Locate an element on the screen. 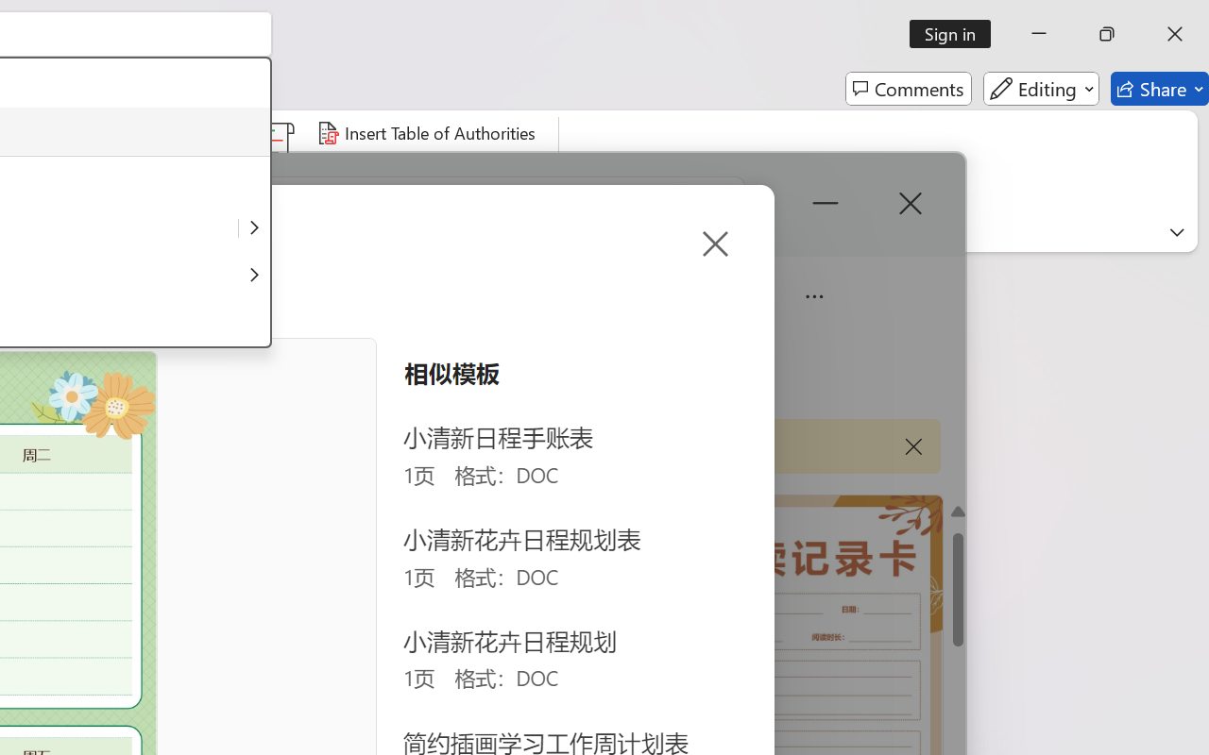  Save As Other Format is located at coordinates (254, 228).